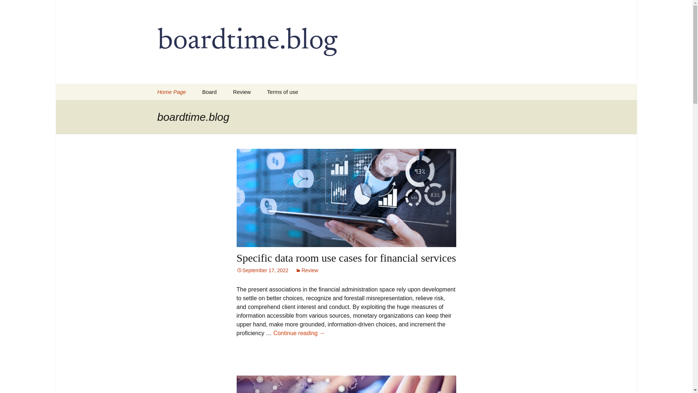  I want to click on Specific data room use cases for financial services, so click(346, 258).